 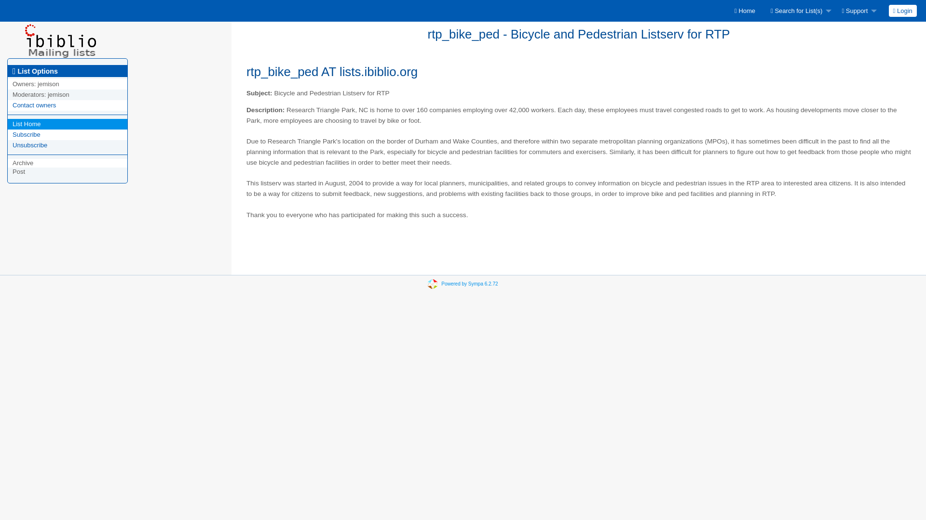 I want to click on Login, so click(x=903, y=11).